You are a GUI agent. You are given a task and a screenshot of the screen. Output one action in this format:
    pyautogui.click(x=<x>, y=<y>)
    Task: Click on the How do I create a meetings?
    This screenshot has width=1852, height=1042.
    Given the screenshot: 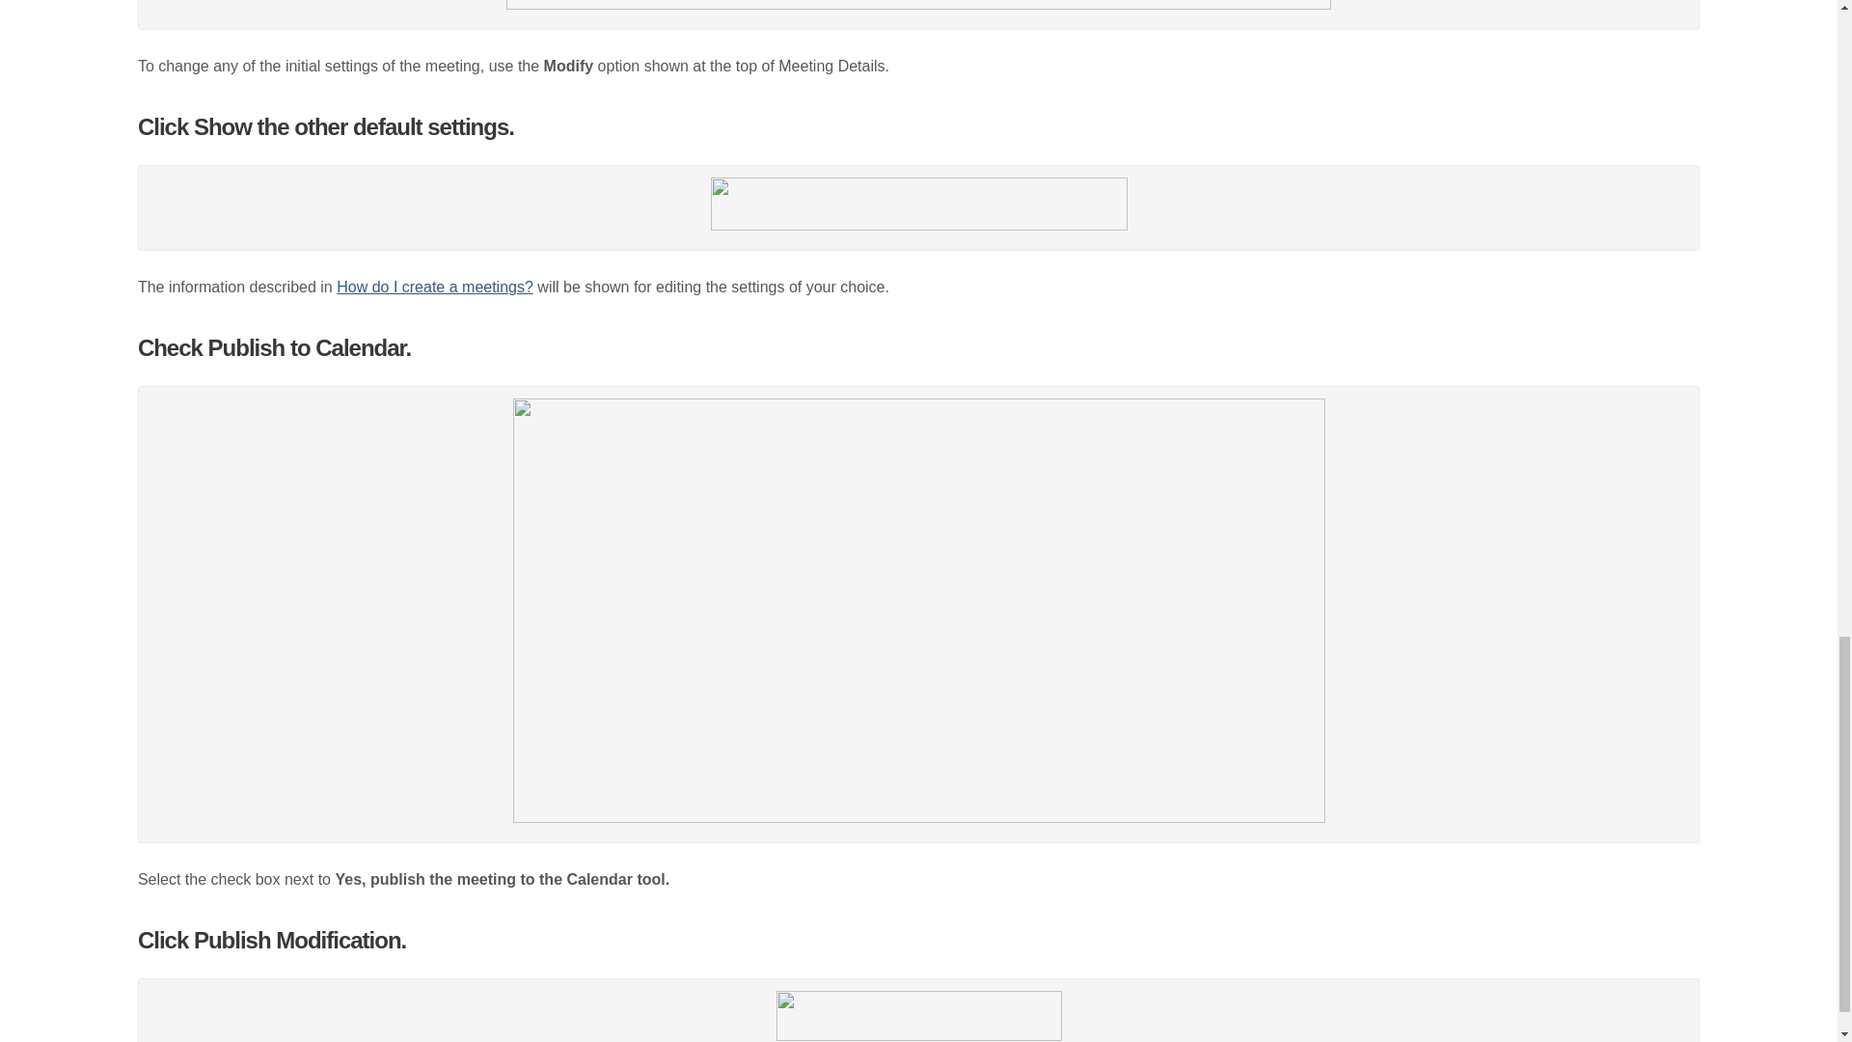 What is the action you would take?
    pyautogui.click(x=434, y=287)
    